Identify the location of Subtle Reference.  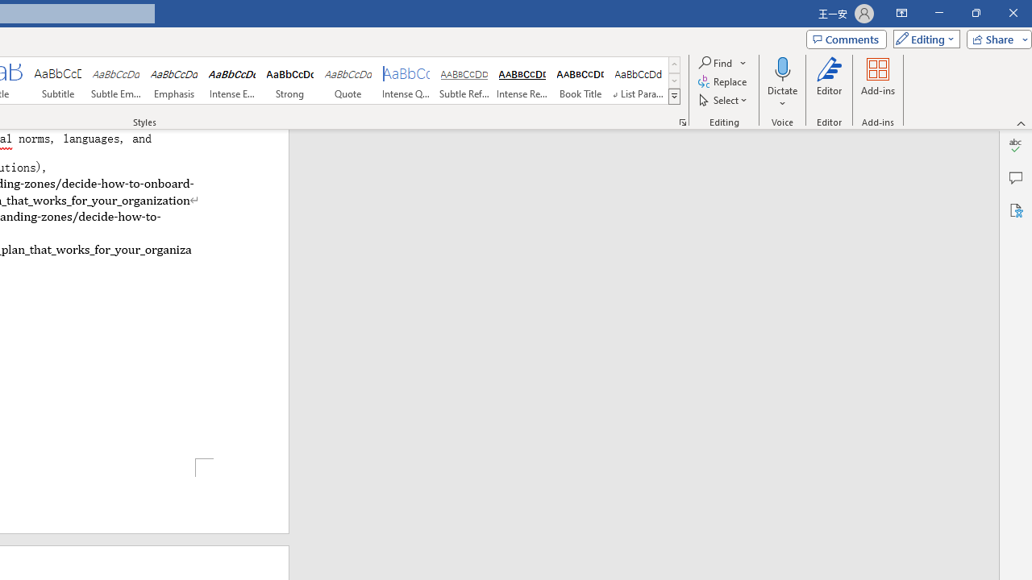
(464, 81).